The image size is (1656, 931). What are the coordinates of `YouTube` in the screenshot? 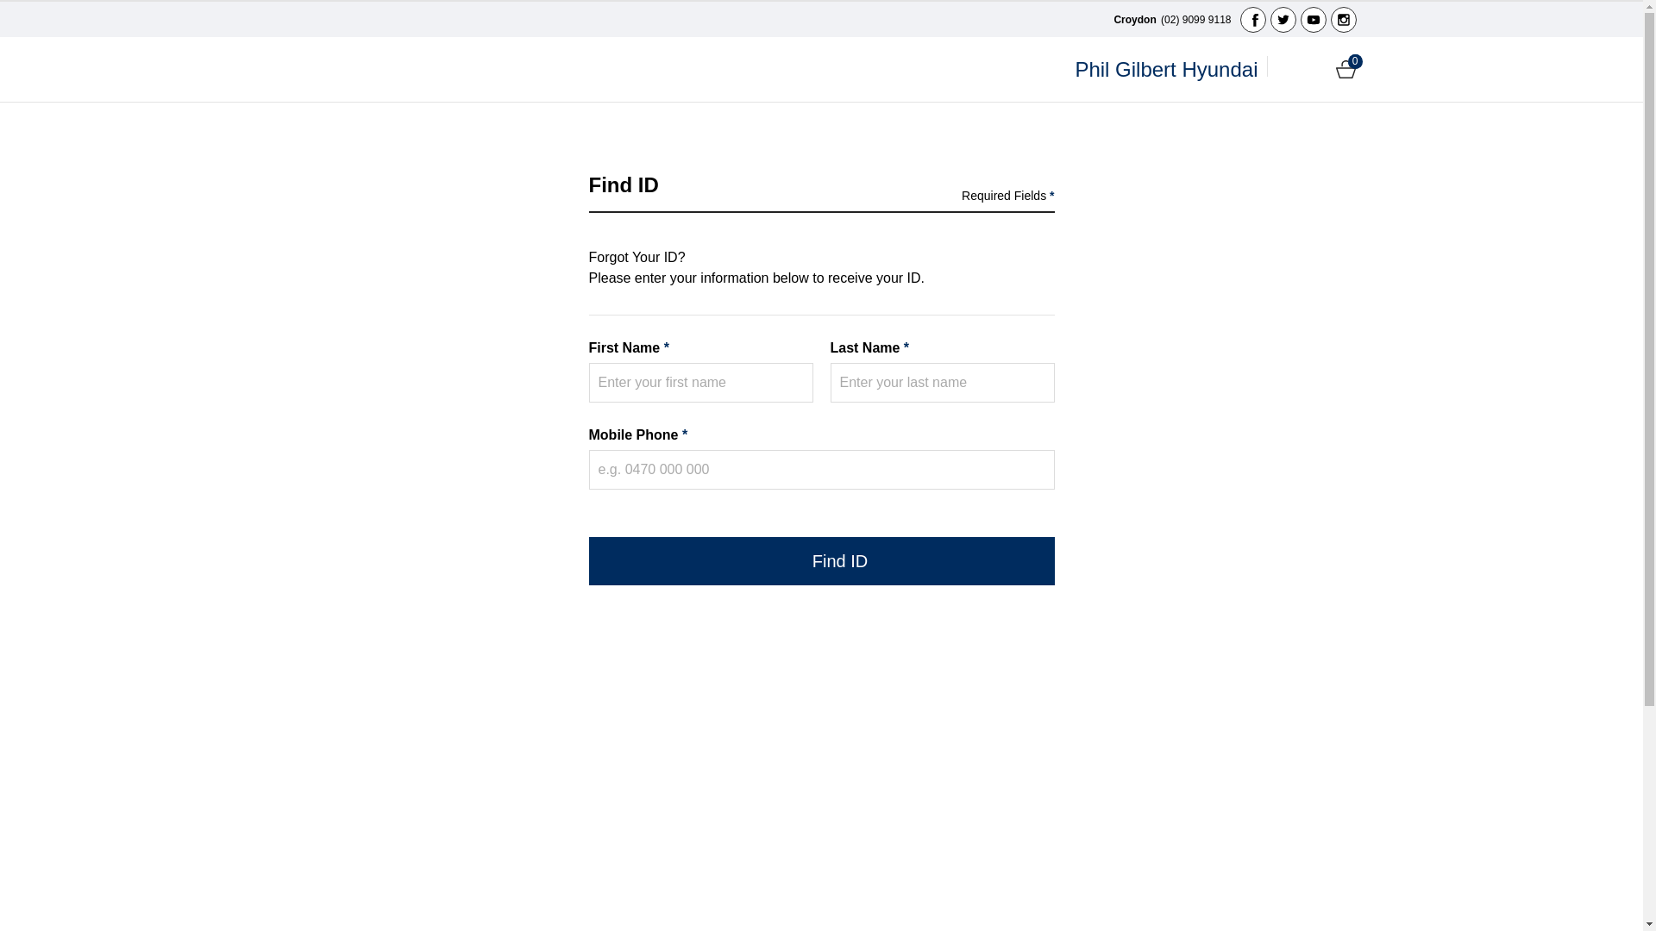 It's located at (1314, 20).